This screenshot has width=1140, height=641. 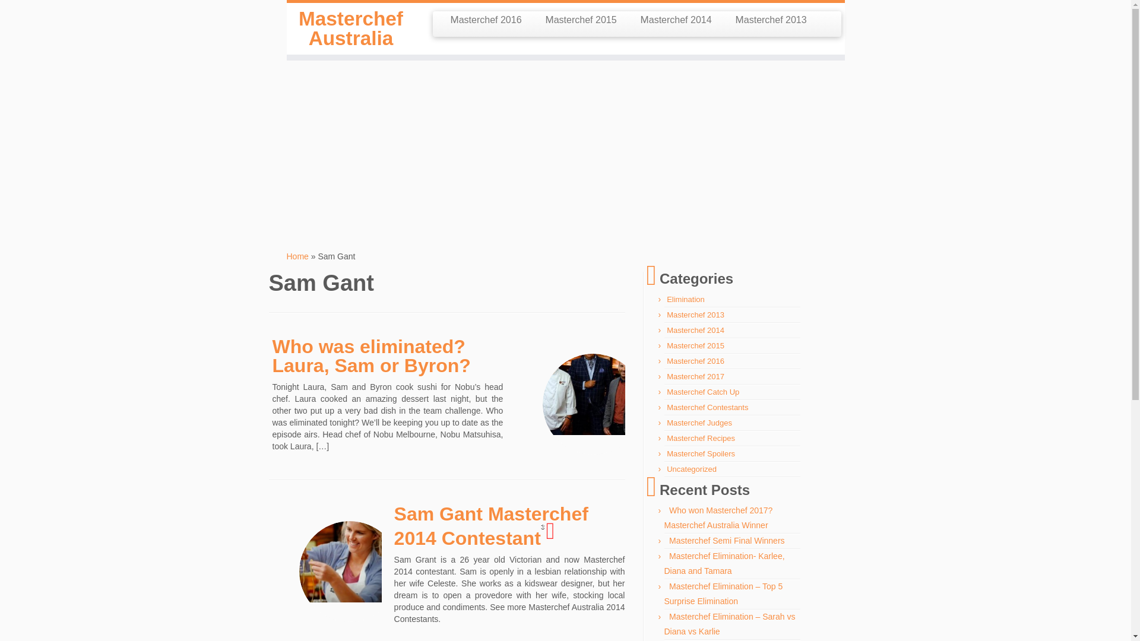 I want to click on Masterchef Australia, so click(x=350, y=28).